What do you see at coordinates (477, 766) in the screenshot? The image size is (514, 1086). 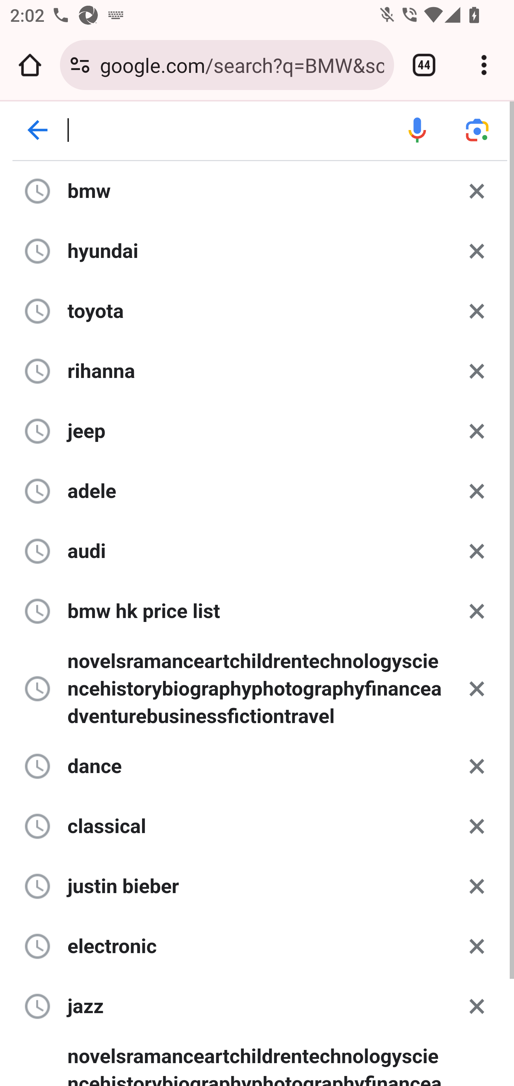 I see `Delete` at bounding box center [477, 766].